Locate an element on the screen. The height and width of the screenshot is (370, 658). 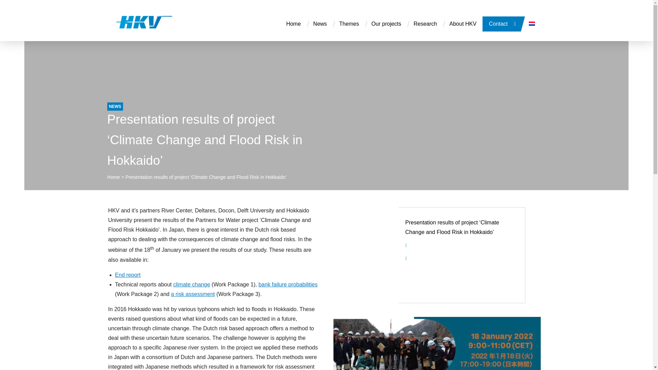
Home is located at coordinates (113, 177).